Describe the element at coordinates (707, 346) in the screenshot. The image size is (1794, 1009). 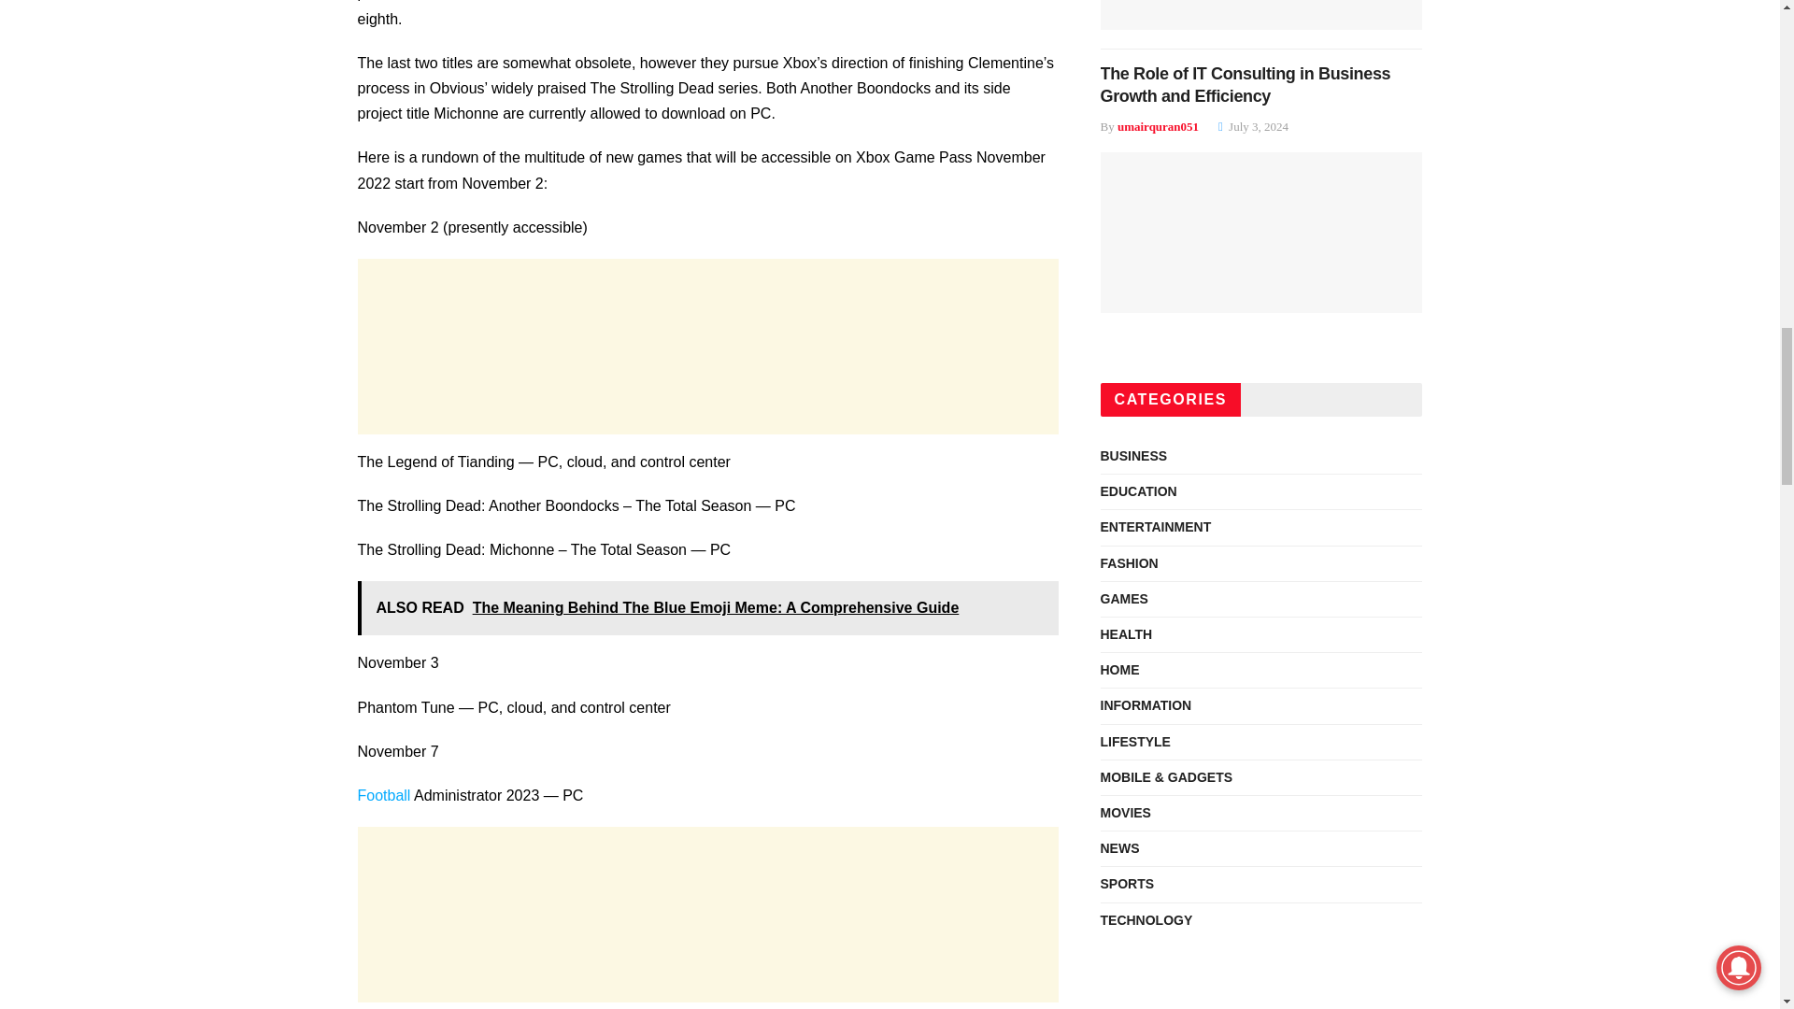
I see `Advertisement` at that location.